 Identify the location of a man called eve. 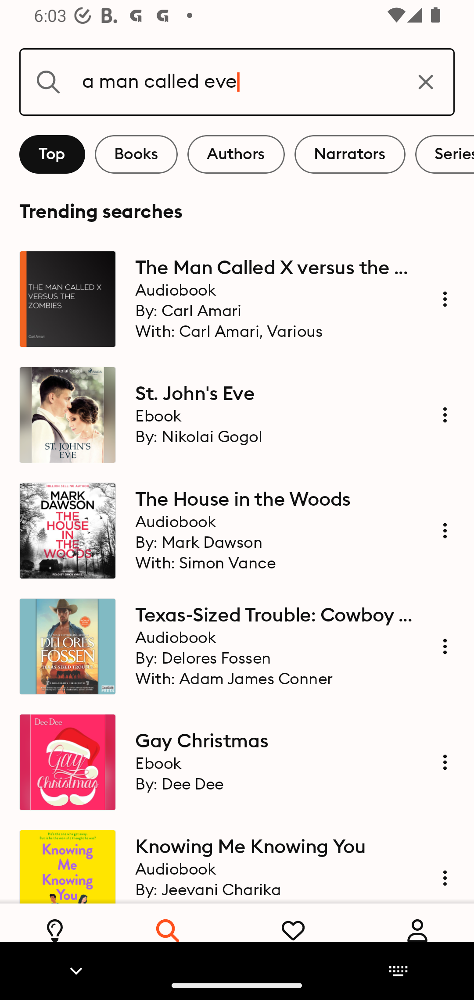
(237, 82).